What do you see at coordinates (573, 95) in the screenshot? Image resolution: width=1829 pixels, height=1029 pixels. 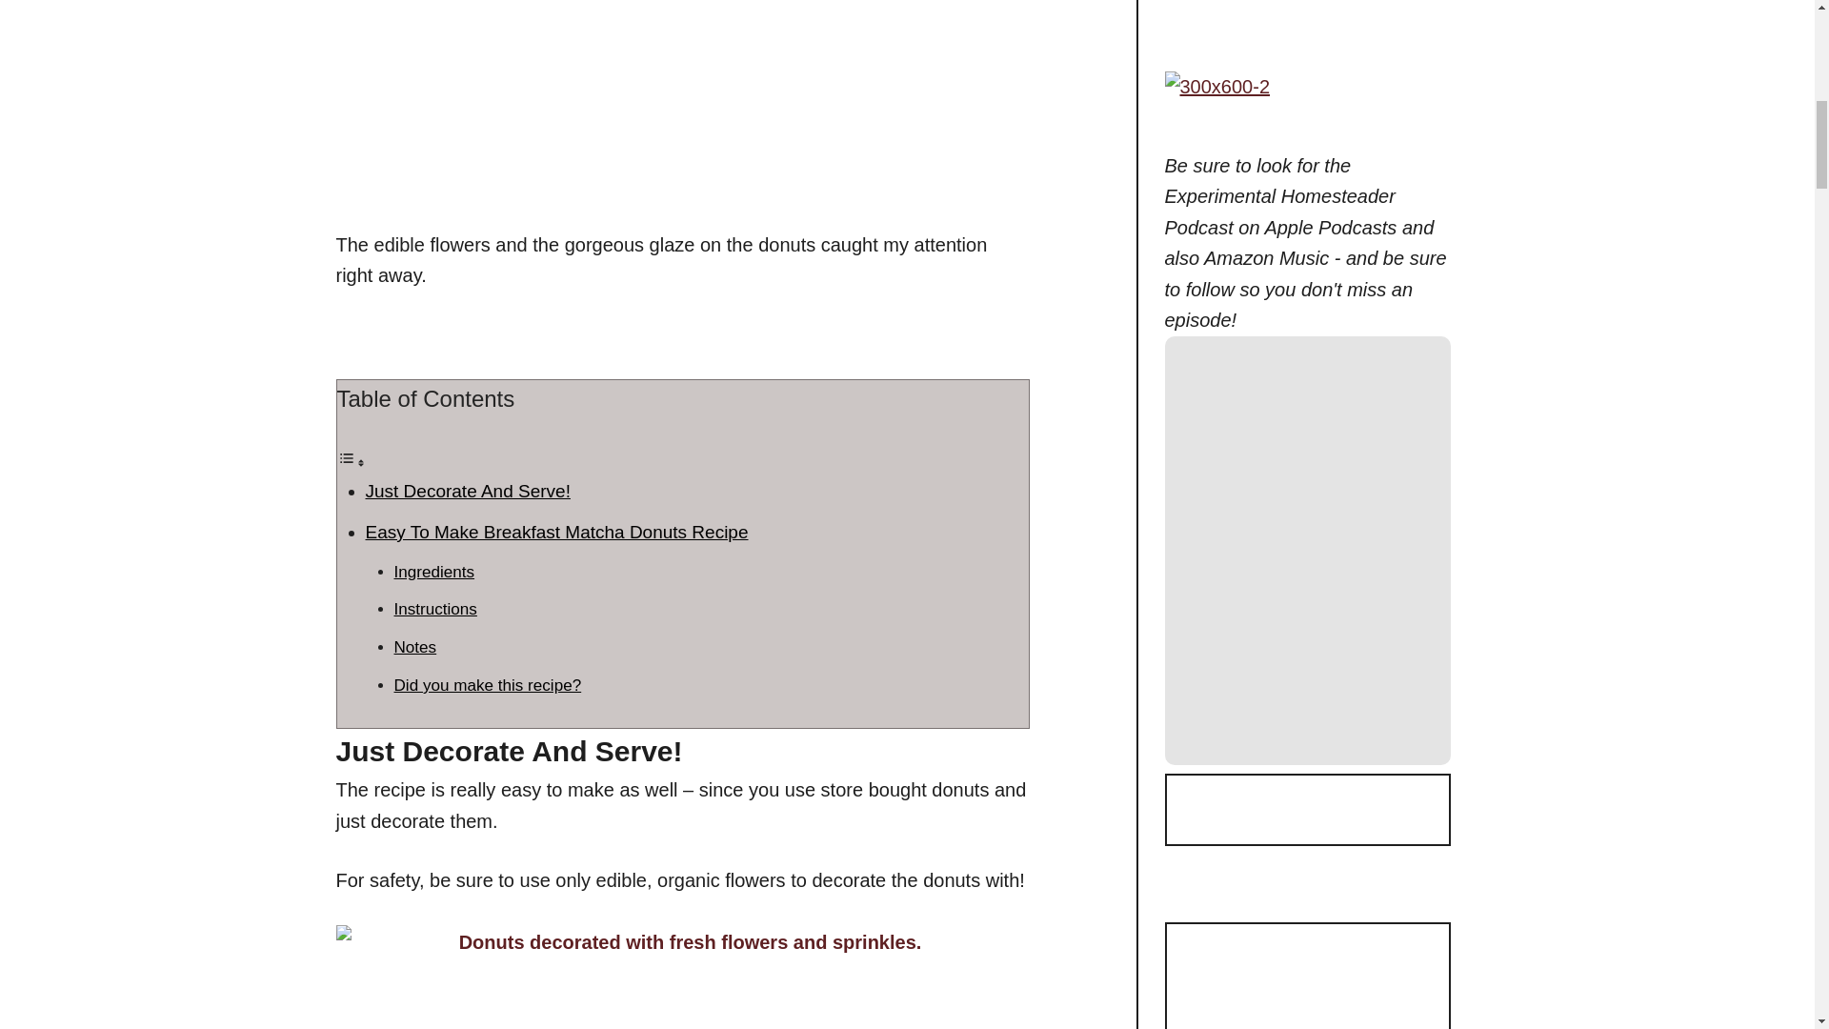 I see `"Polished In A Pinch:" Easy Fancy Donuts` at bounding box center [573, 95].